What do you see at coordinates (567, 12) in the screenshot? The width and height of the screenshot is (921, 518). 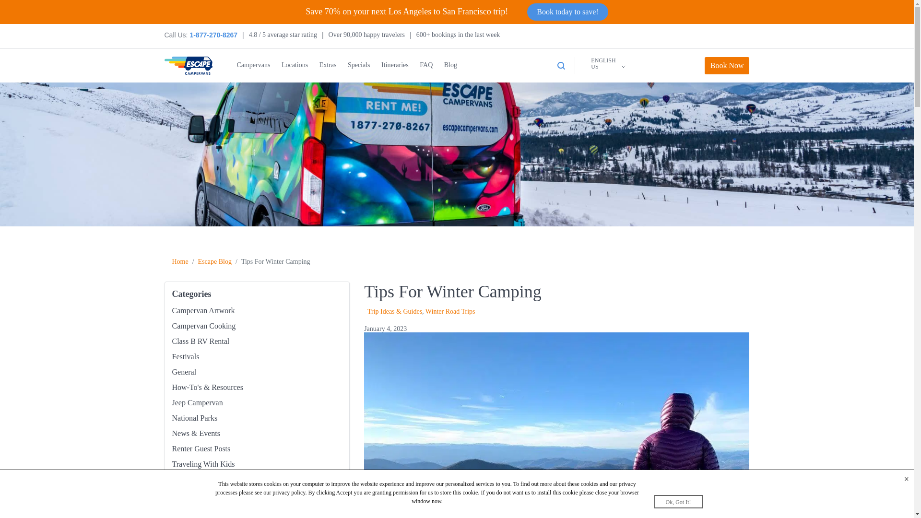 I see `Book today to save!` at bounding box center [567, 12].